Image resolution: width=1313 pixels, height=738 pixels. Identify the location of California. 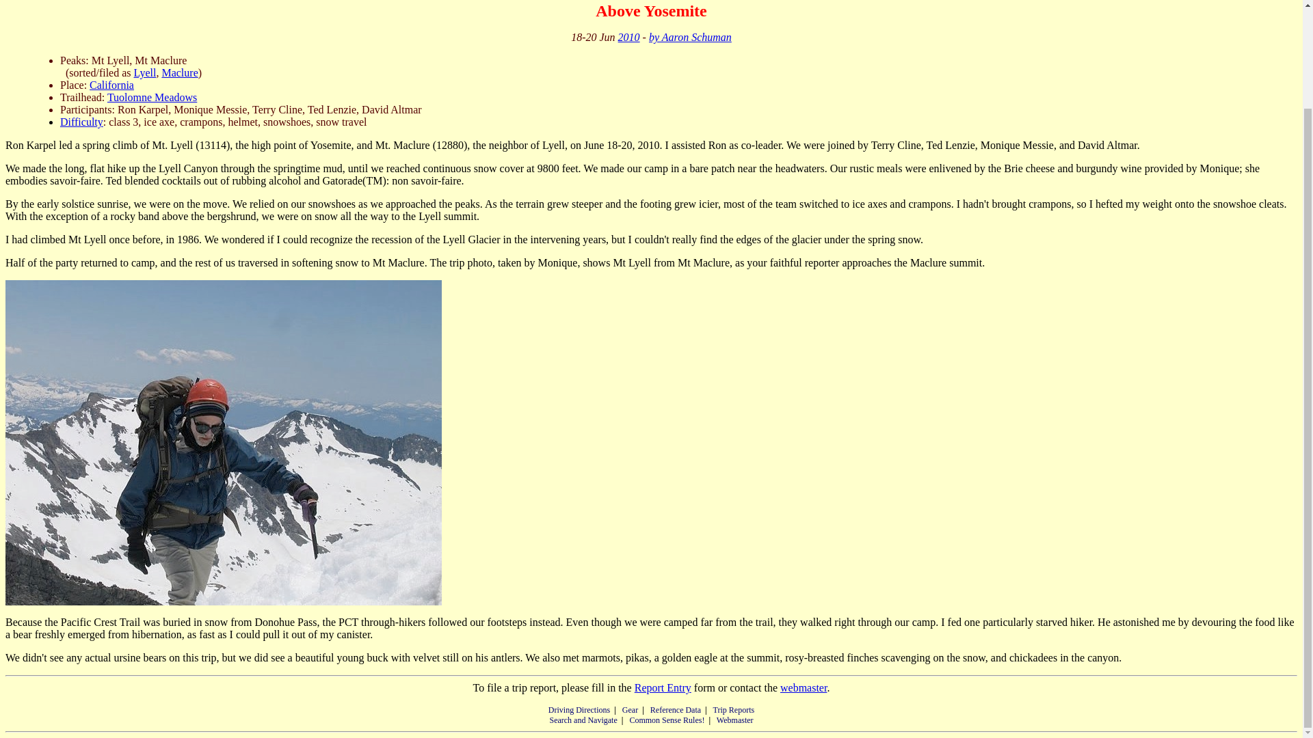
(111, 85).